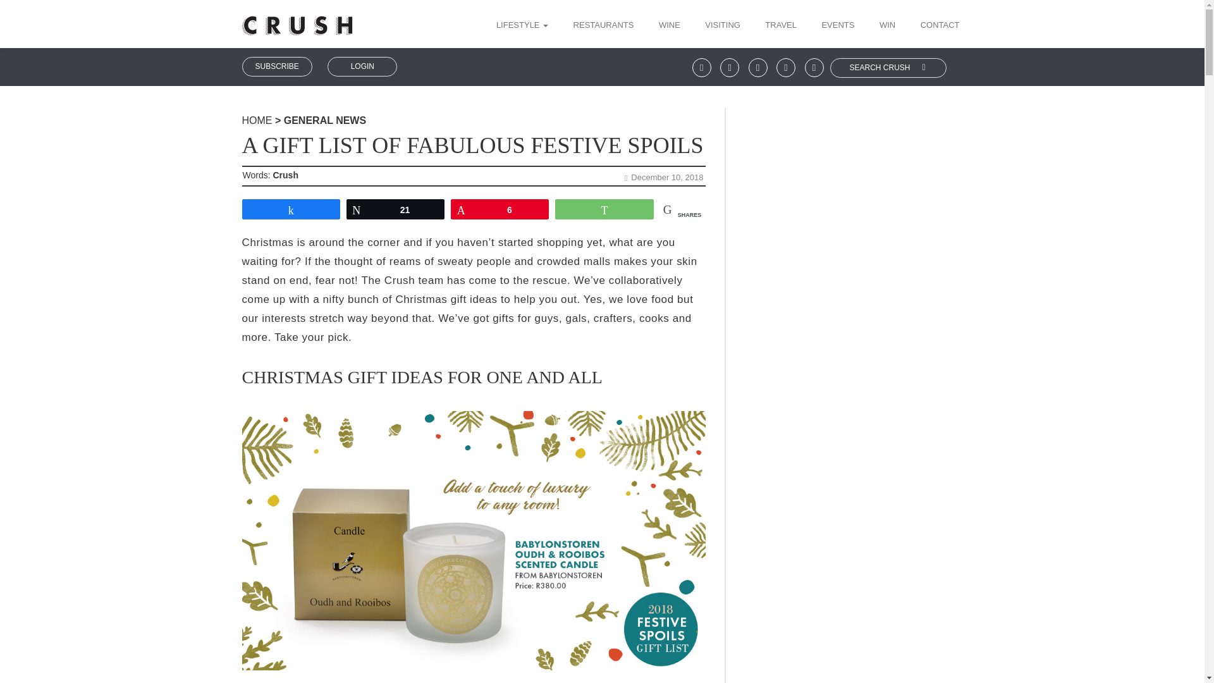 The width and height of the screenshot is (1214, 683). Describe the element at coordinates (297, 21) in the screenshot. I see `Crush Mag Online` at that location.